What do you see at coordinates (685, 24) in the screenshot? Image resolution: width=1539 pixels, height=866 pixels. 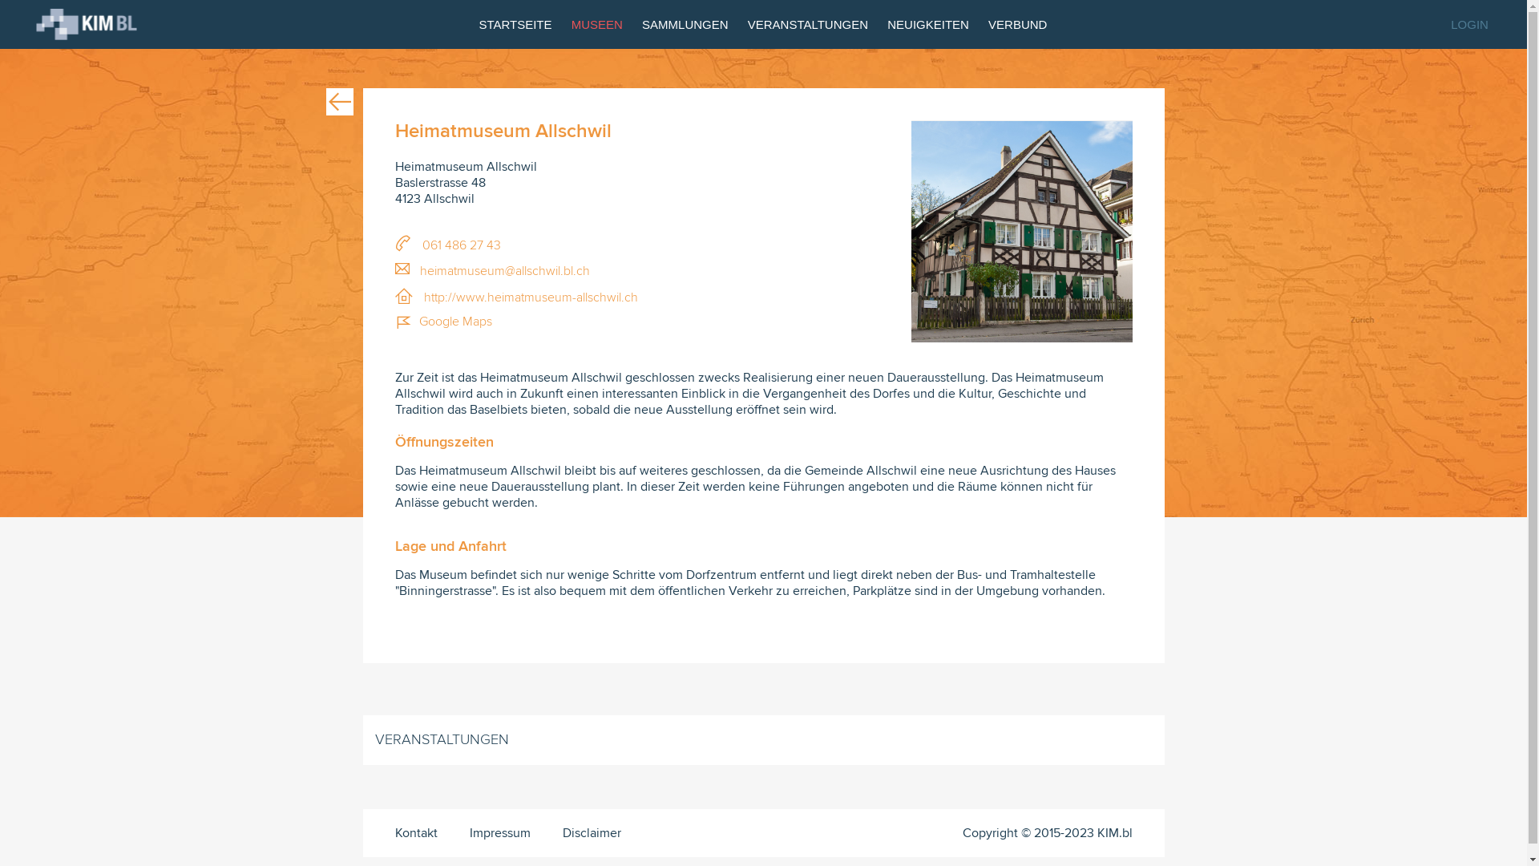 I see `SAMMLUNGEN` at bounding box center [685, 24].